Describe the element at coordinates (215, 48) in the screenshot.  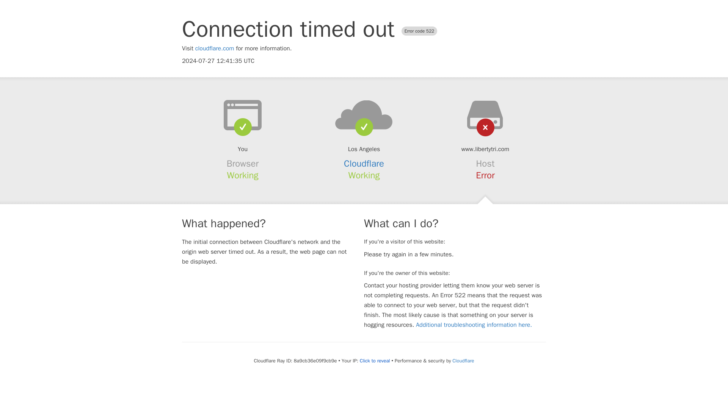
I see `cloudflare.com` at that location.